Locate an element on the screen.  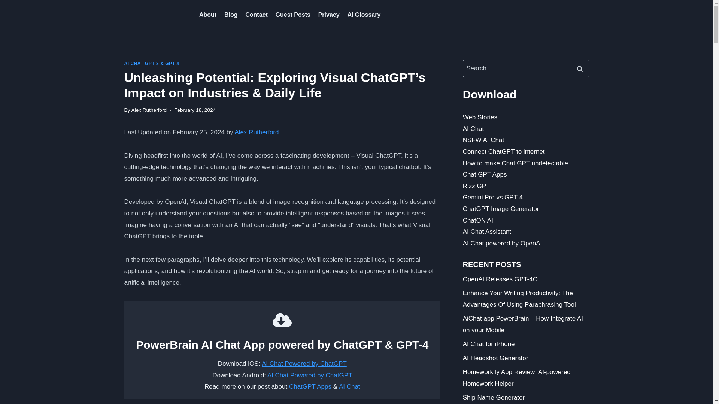
AI Glossary is located at coordinates (364, 15).